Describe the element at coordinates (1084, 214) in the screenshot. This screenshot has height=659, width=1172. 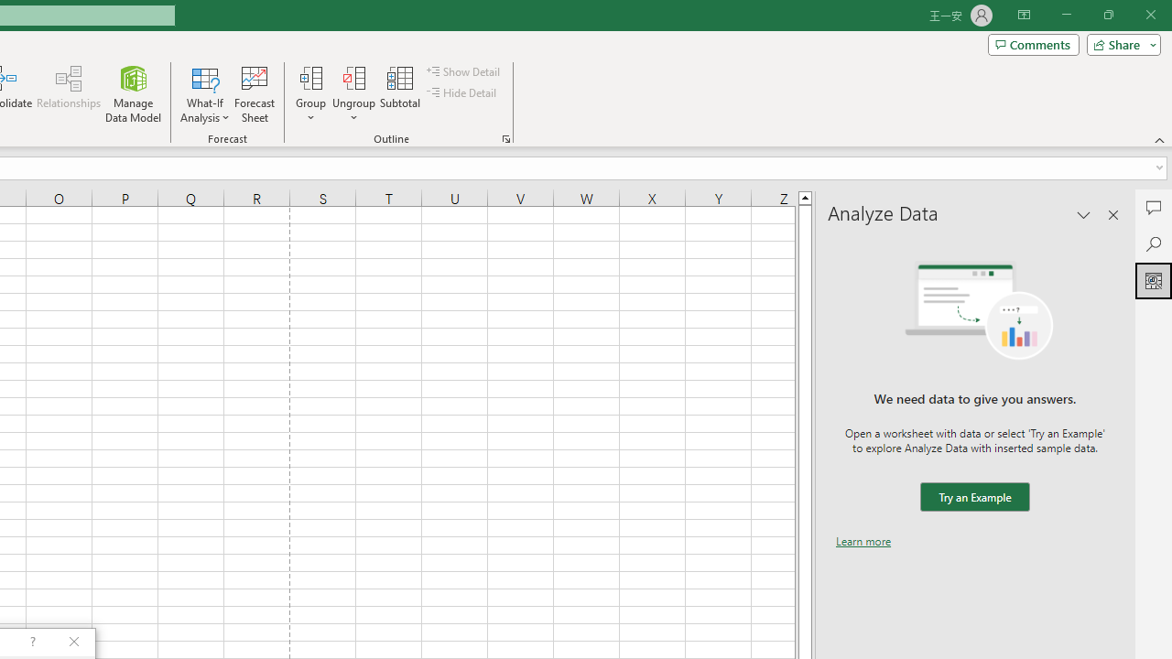
I see `Task Pane Options` at that location.